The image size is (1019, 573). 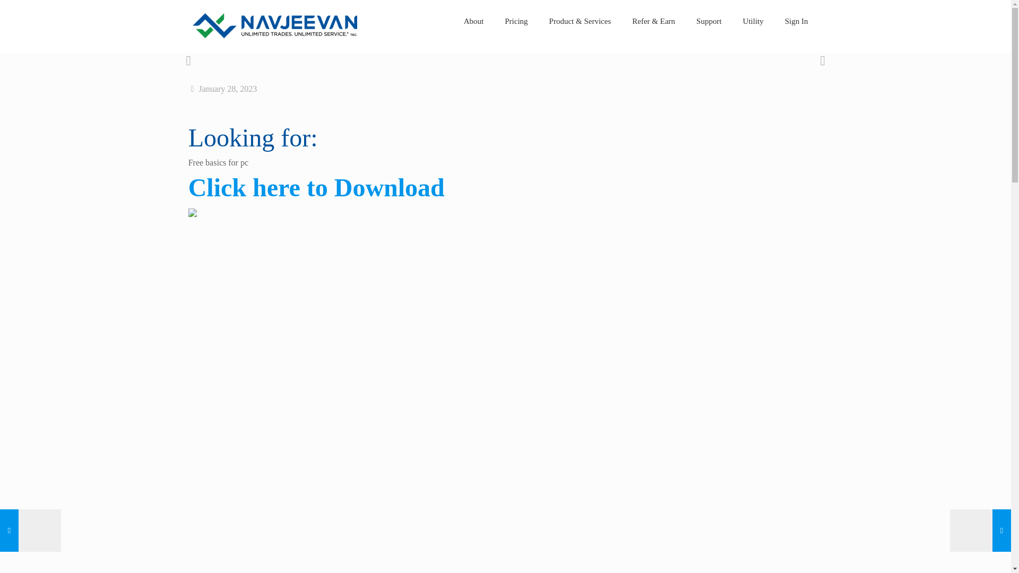 What do you see at coordinates (709, 21) in the screenshot?
I see `Support` at bounding box center [709, 21].